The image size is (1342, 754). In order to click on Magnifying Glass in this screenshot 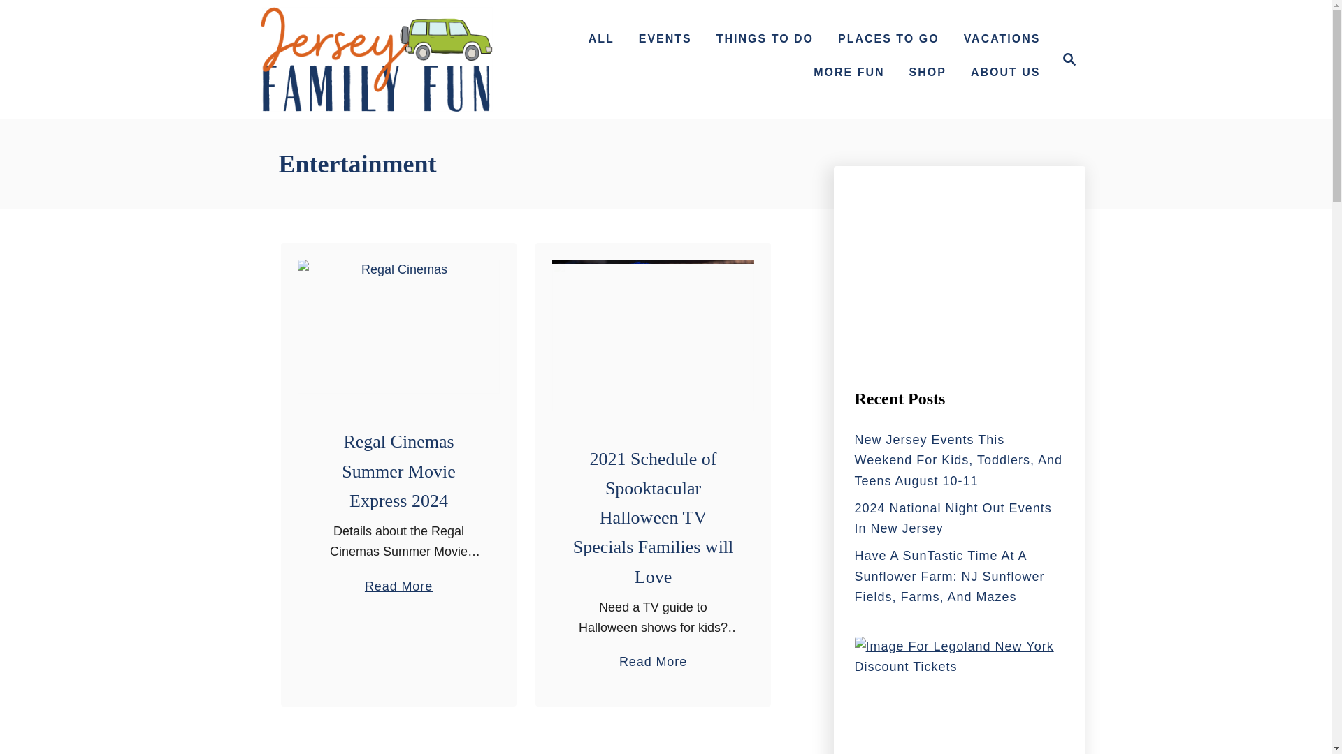, I will do `click(927, 73)`.